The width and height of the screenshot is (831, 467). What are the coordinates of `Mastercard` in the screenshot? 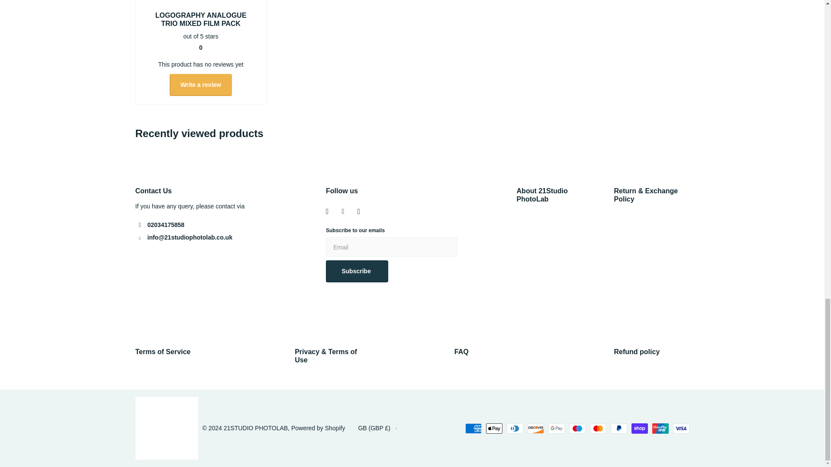 It's located at (597, 428).